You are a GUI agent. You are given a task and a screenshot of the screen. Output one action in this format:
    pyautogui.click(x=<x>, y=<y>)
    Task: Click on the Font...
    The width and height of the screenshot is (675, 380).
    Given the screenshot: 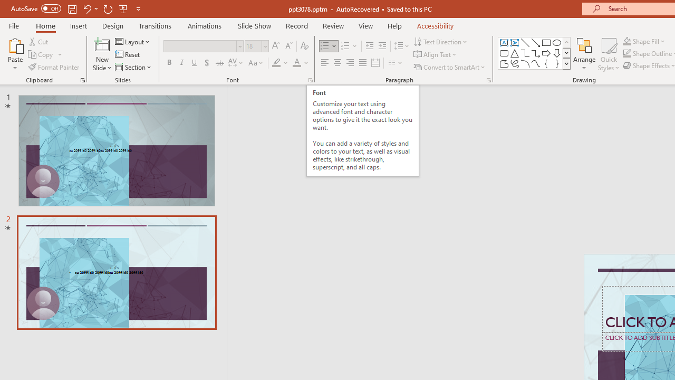 What is the action you would take?
    pyautogui.click(x=310, y=80)
    